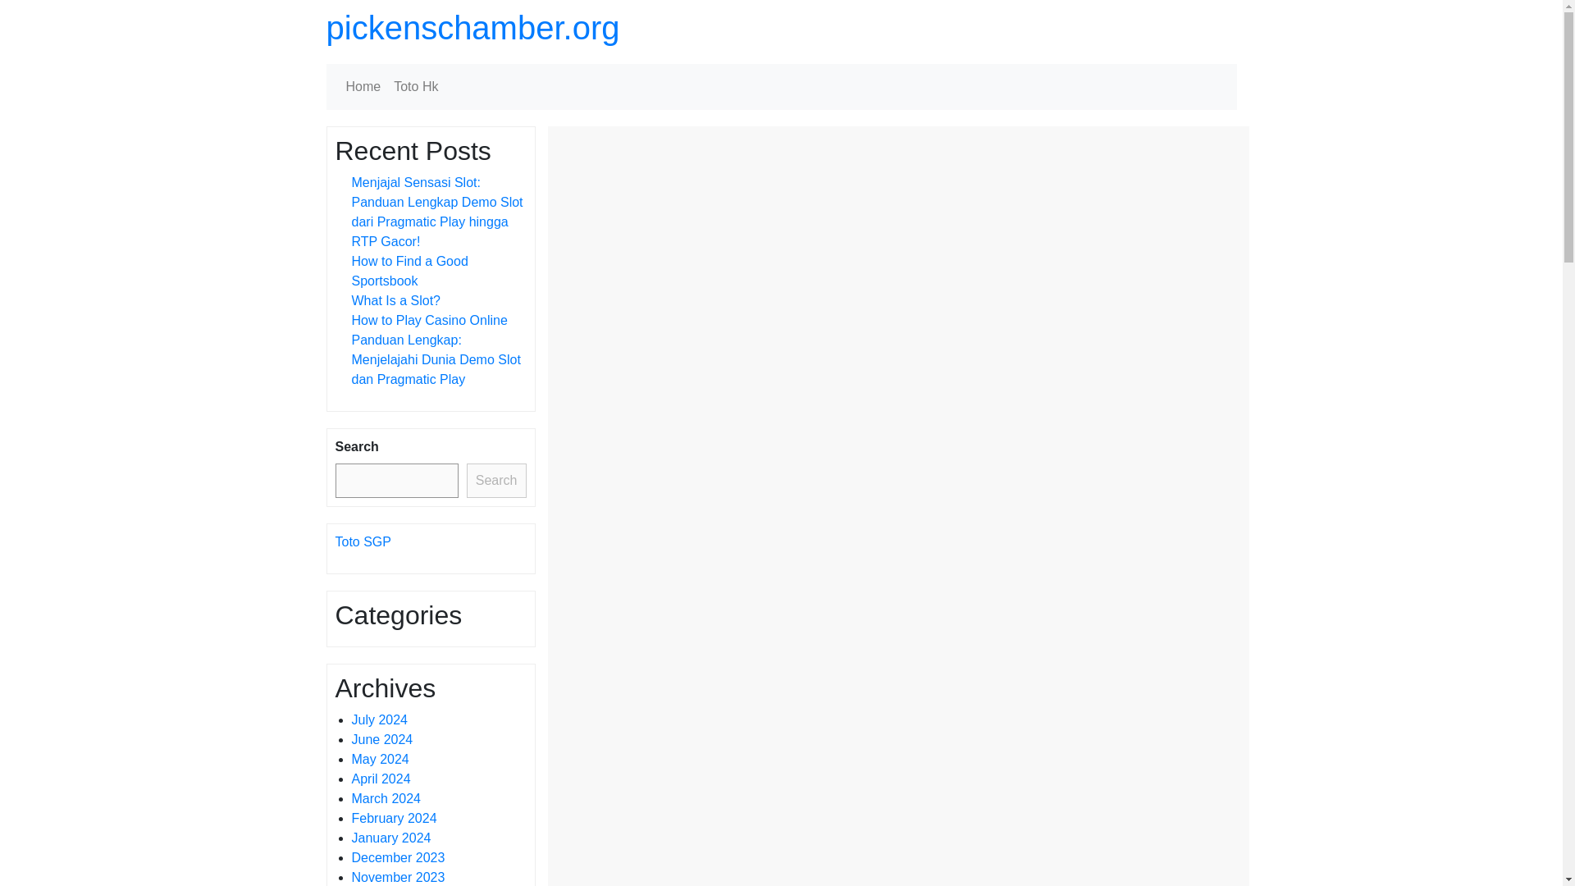 The image size is (1575, 886). Describe the element at coordinates (382, 740) in the screenshot. I see `June 2024` at that location.